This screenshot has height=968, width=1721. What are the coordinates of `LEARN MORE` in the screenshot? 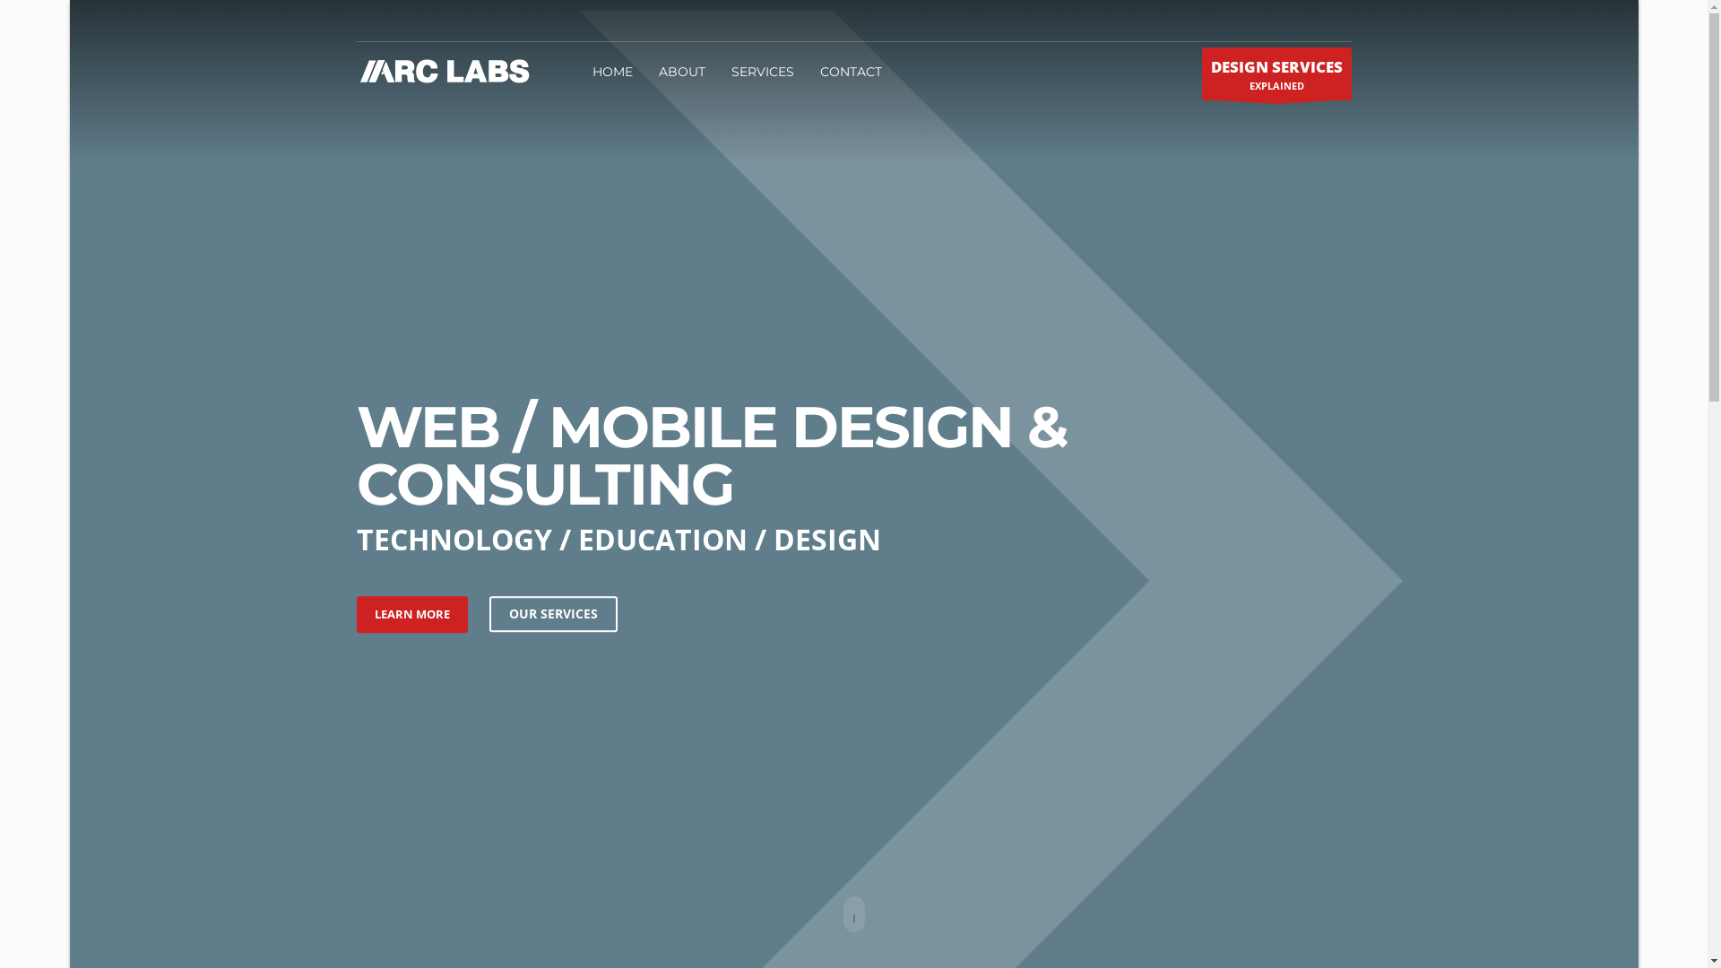 It's located at (412, 615).